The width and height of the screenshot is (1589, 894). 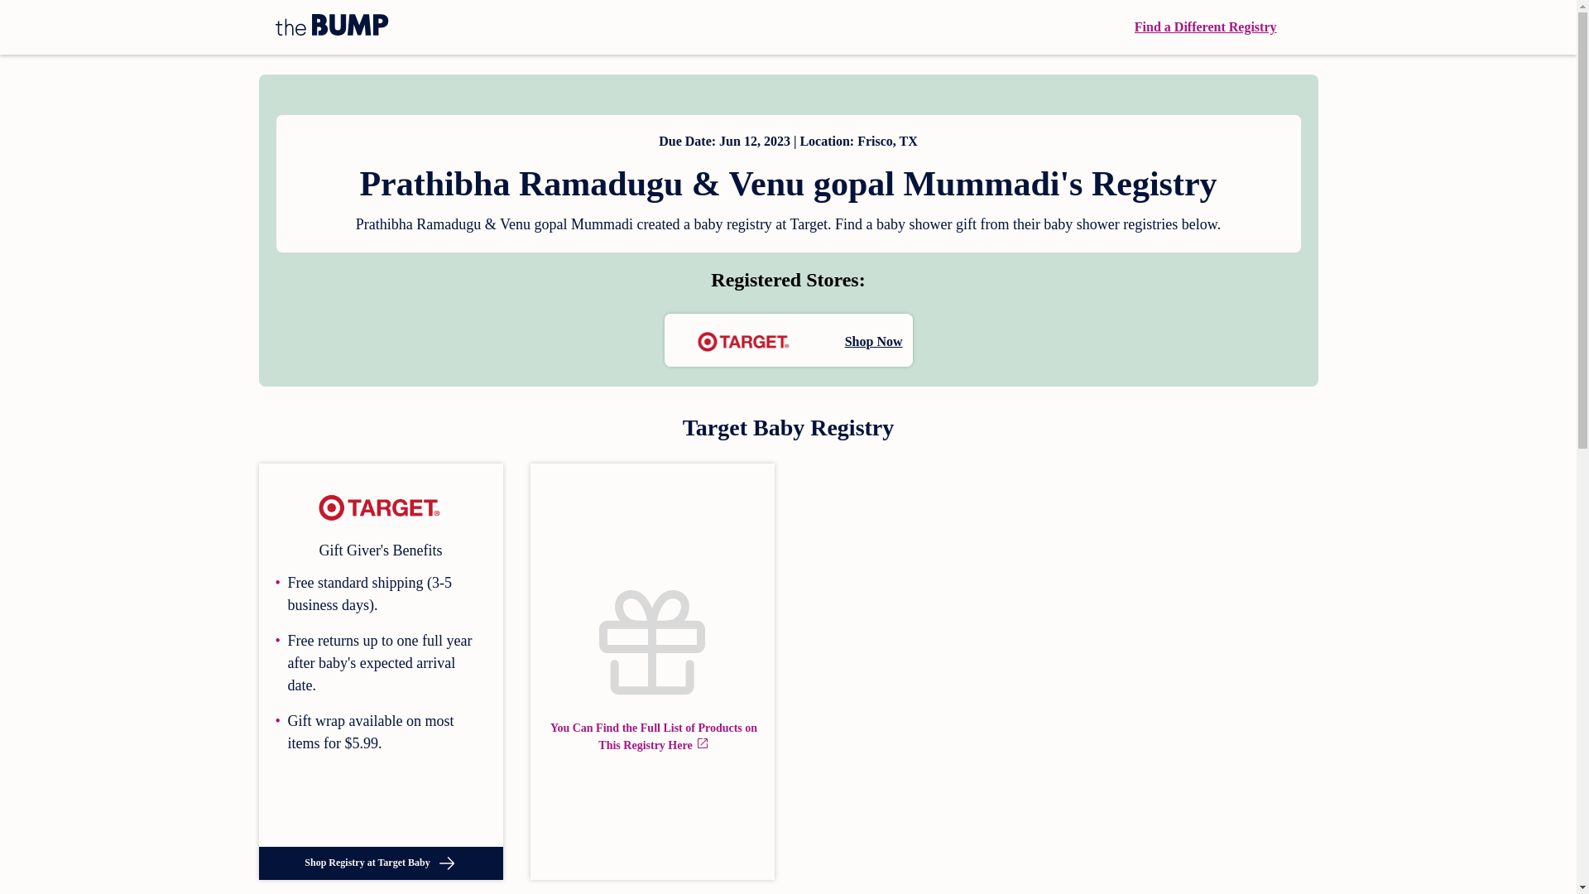 I want to click on Find a Different Registry, so click(x=1205, y=26).